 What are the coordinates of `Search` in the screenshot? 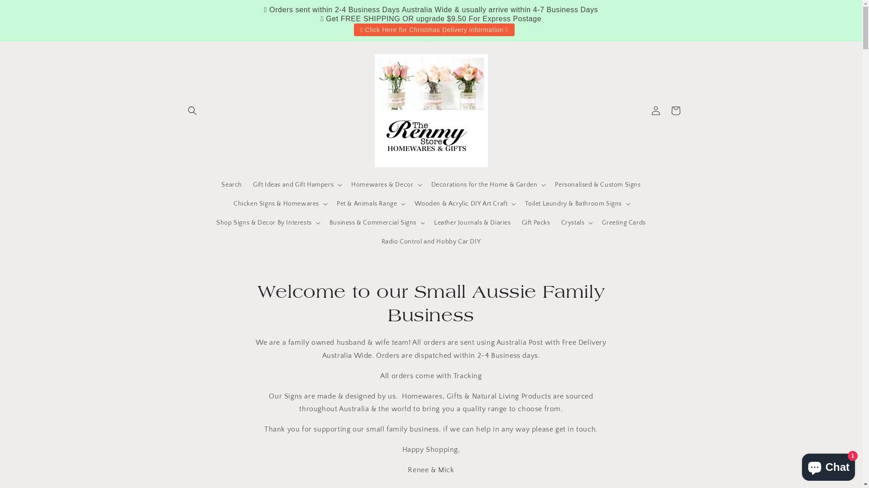 It's located at (232, 185).